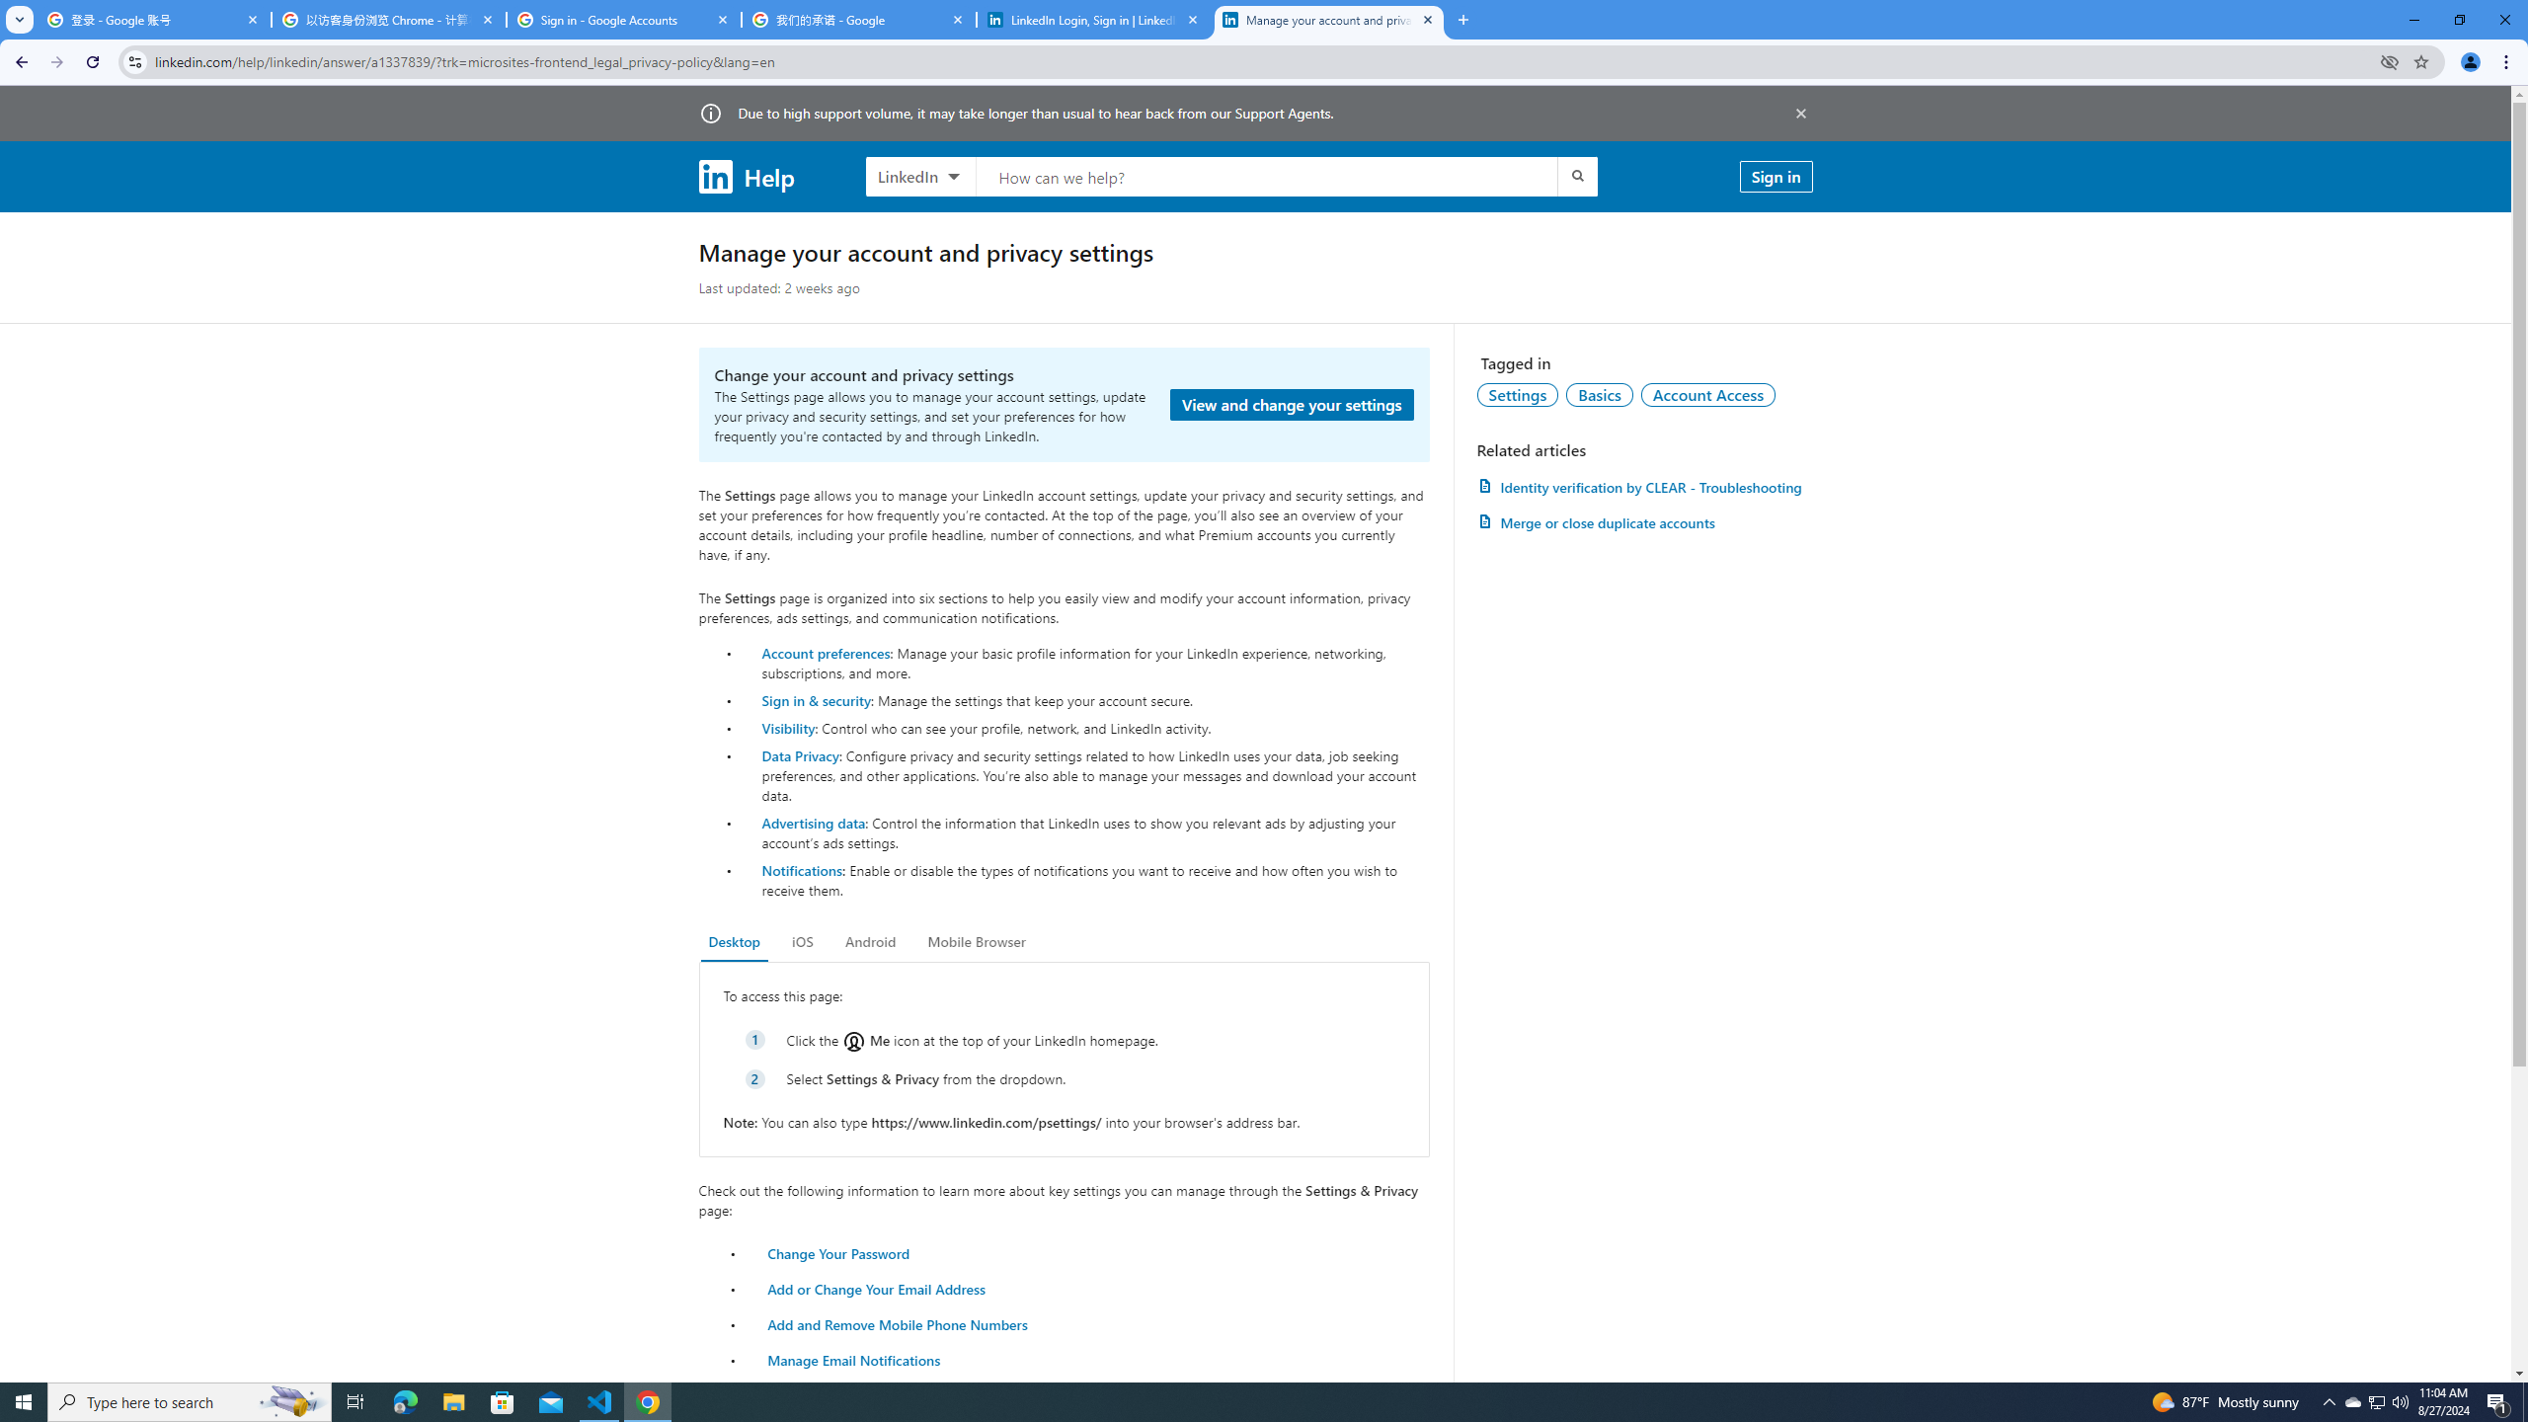 The width and height of the screenshot is (2528, 1422). Describe the element at coordinates (816, 699) in the screenshot. I see `Sign in & security` at that location.